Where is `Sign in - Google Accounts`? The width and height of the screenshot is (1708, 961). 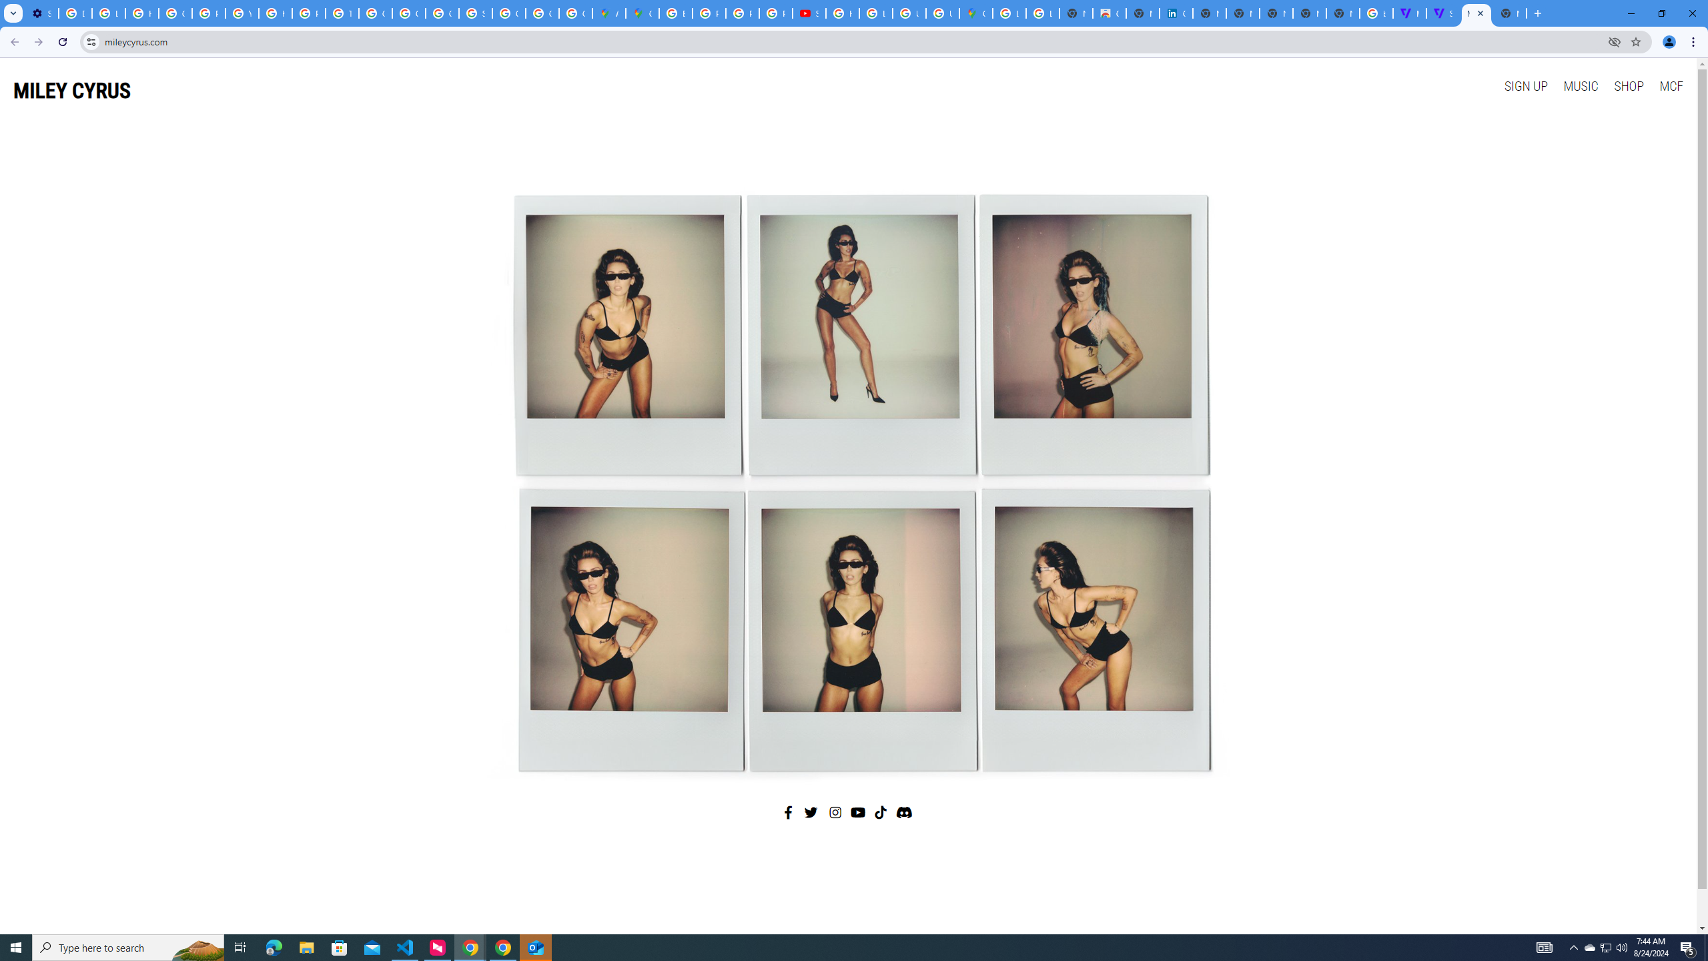 Sign in - Google Accounts is located at coordinates (475, 13).